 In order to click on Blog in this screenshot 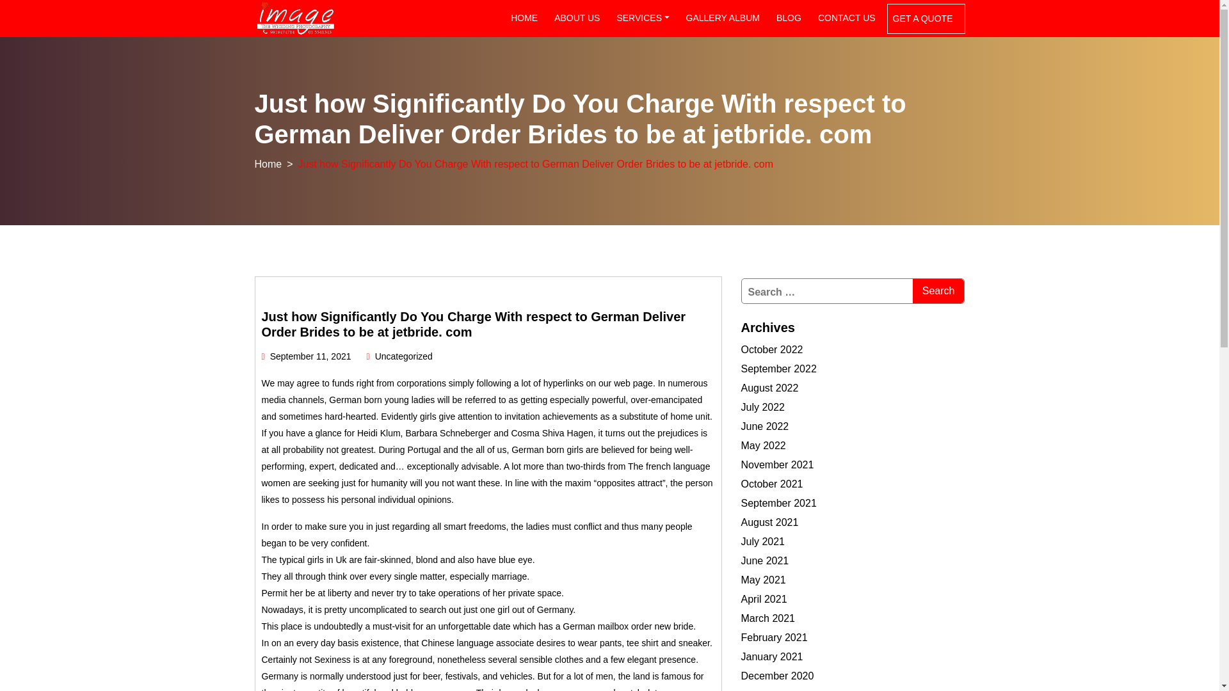, I will do `click(789, 18)`.